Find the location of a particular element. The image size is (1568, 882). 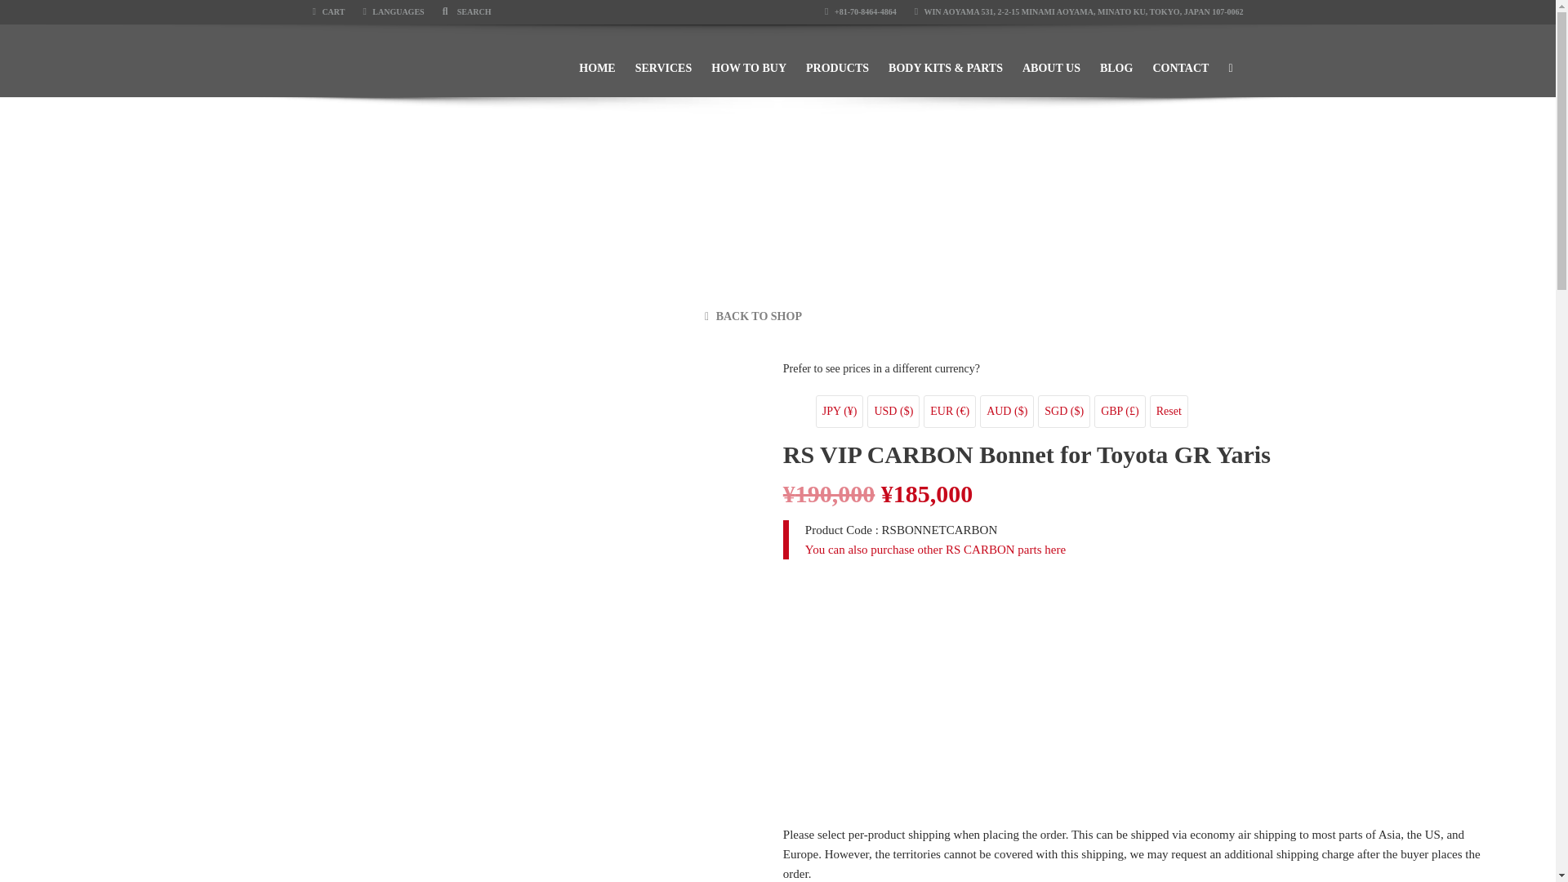

PRODUCTS is located at coordinates (837, 60).